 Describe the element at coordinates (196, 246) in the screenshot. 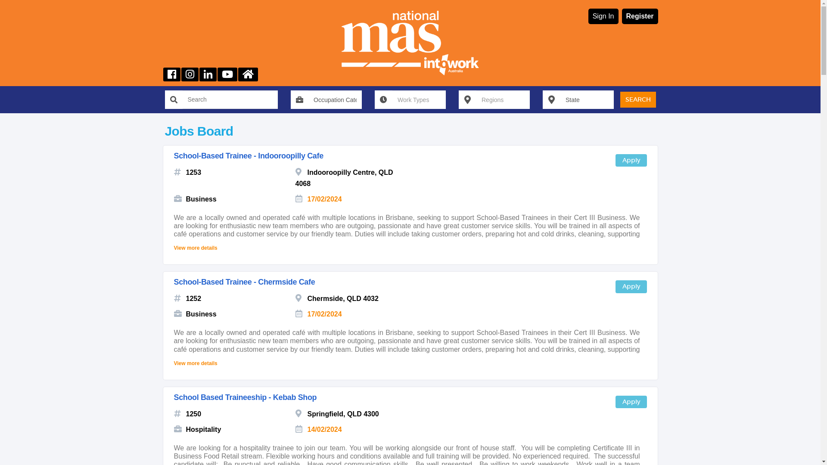

I see `View more details` at that location.